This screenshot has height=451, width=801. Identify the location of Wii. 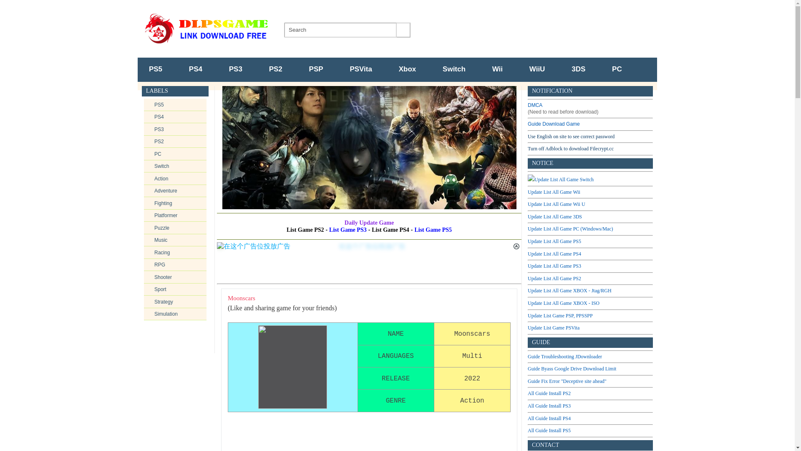
(497, 69).